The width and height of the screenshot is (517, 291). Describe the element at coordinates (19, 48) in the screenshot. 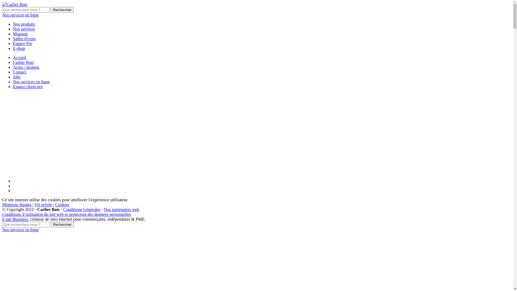

I see `E-shop` at that location.